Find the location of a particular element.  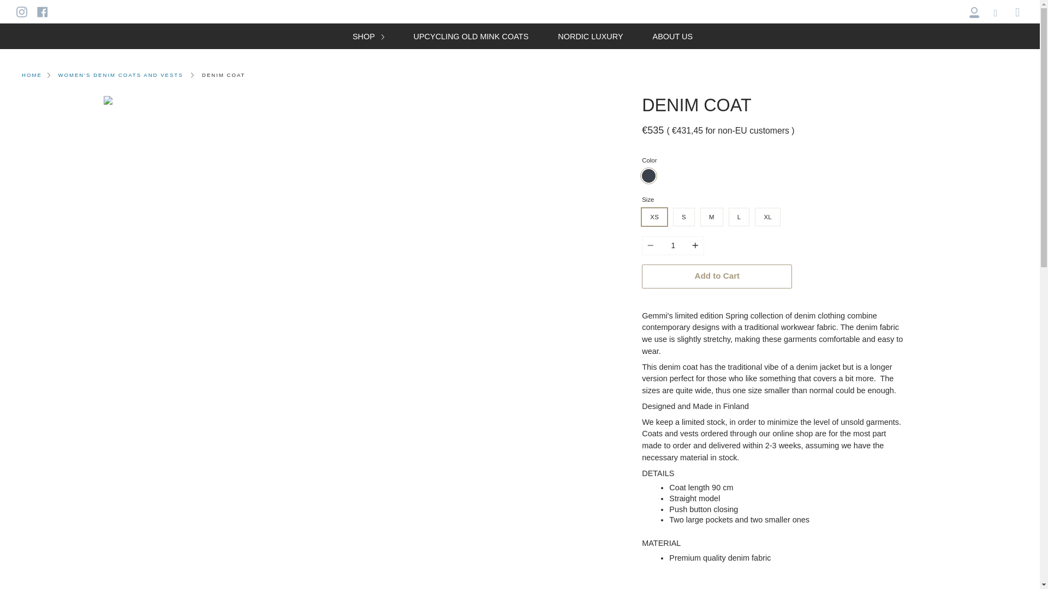

Gemmifinland on Facebook is located at coordinates (43, 11).